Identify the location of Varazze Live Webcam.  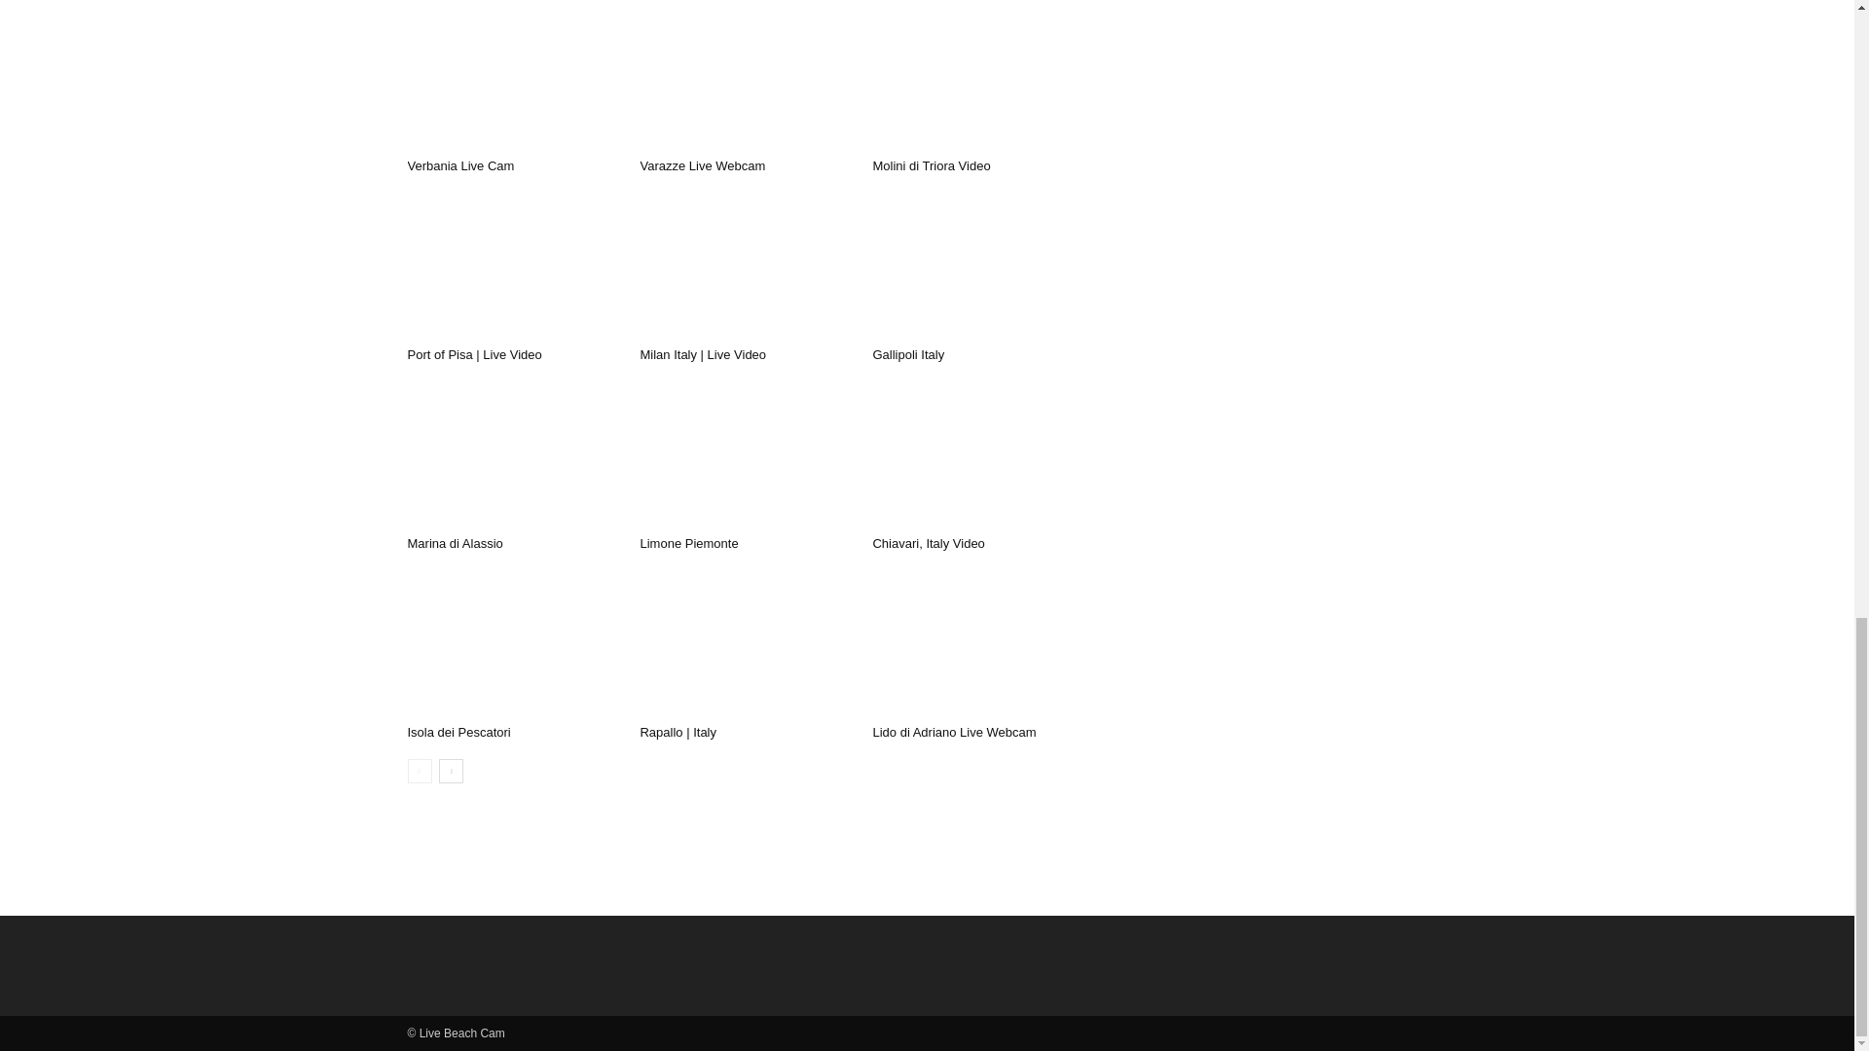
(746, 77).